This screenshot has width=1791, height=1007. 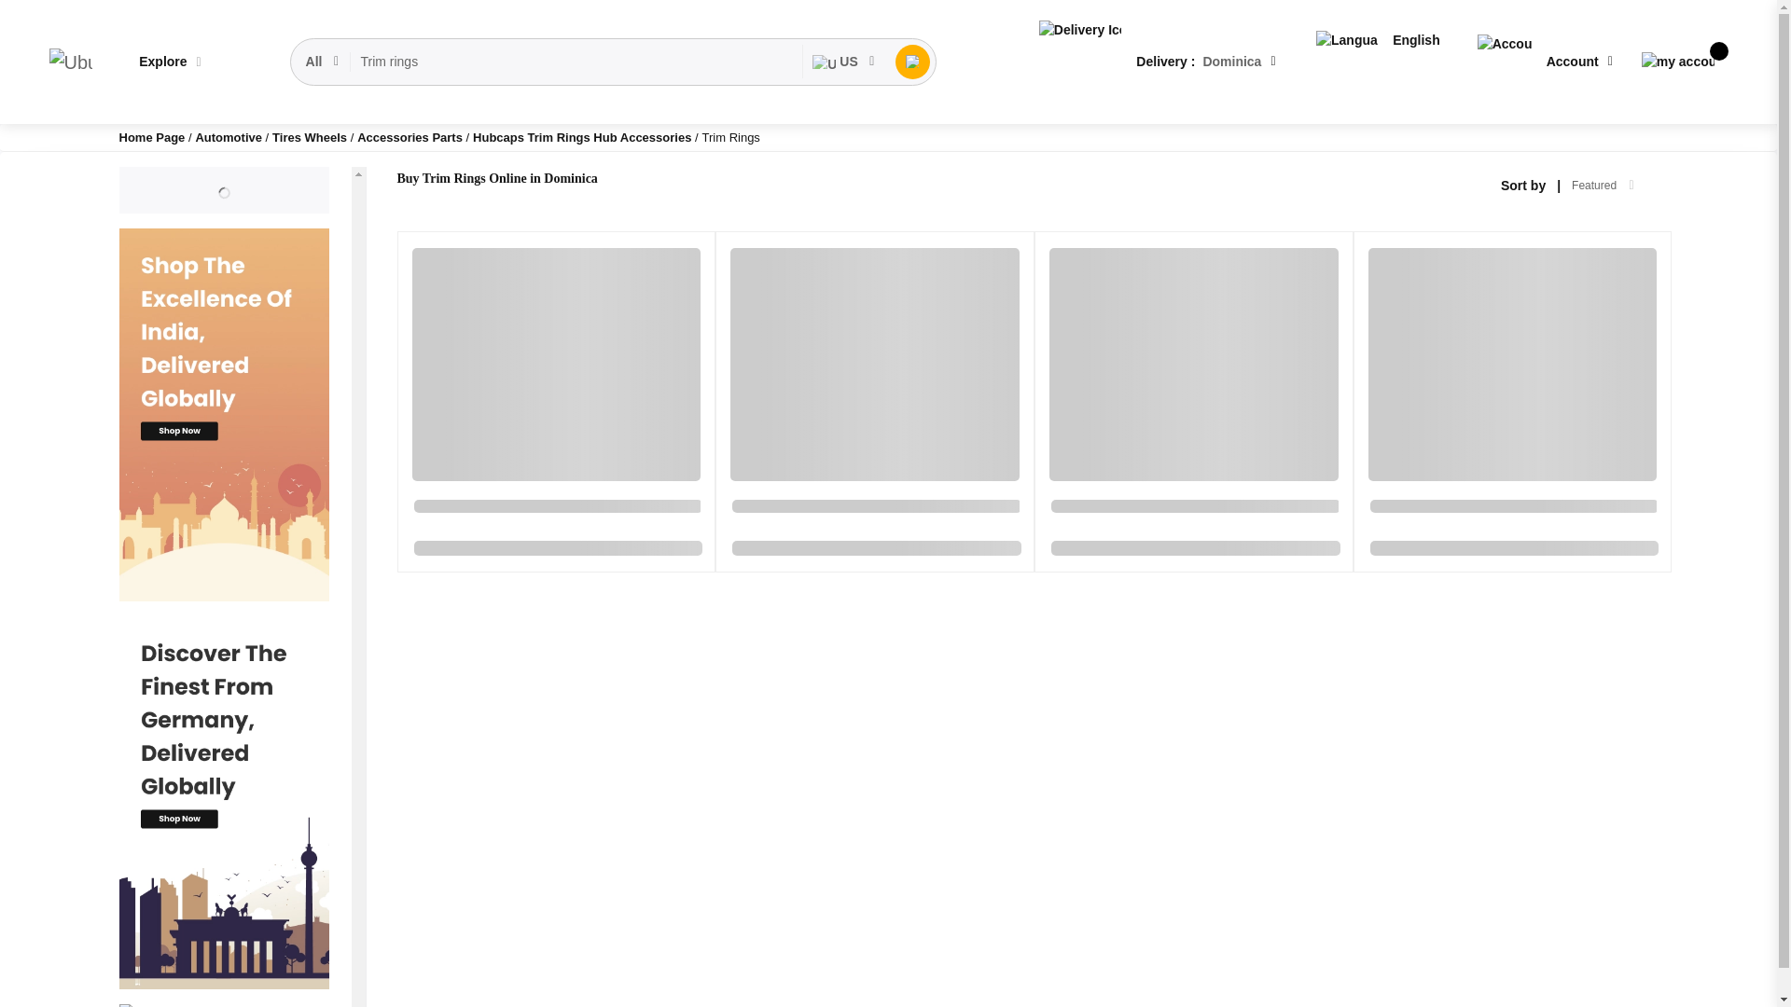 I want to click on Ubuy, so click(x=70, y=62).